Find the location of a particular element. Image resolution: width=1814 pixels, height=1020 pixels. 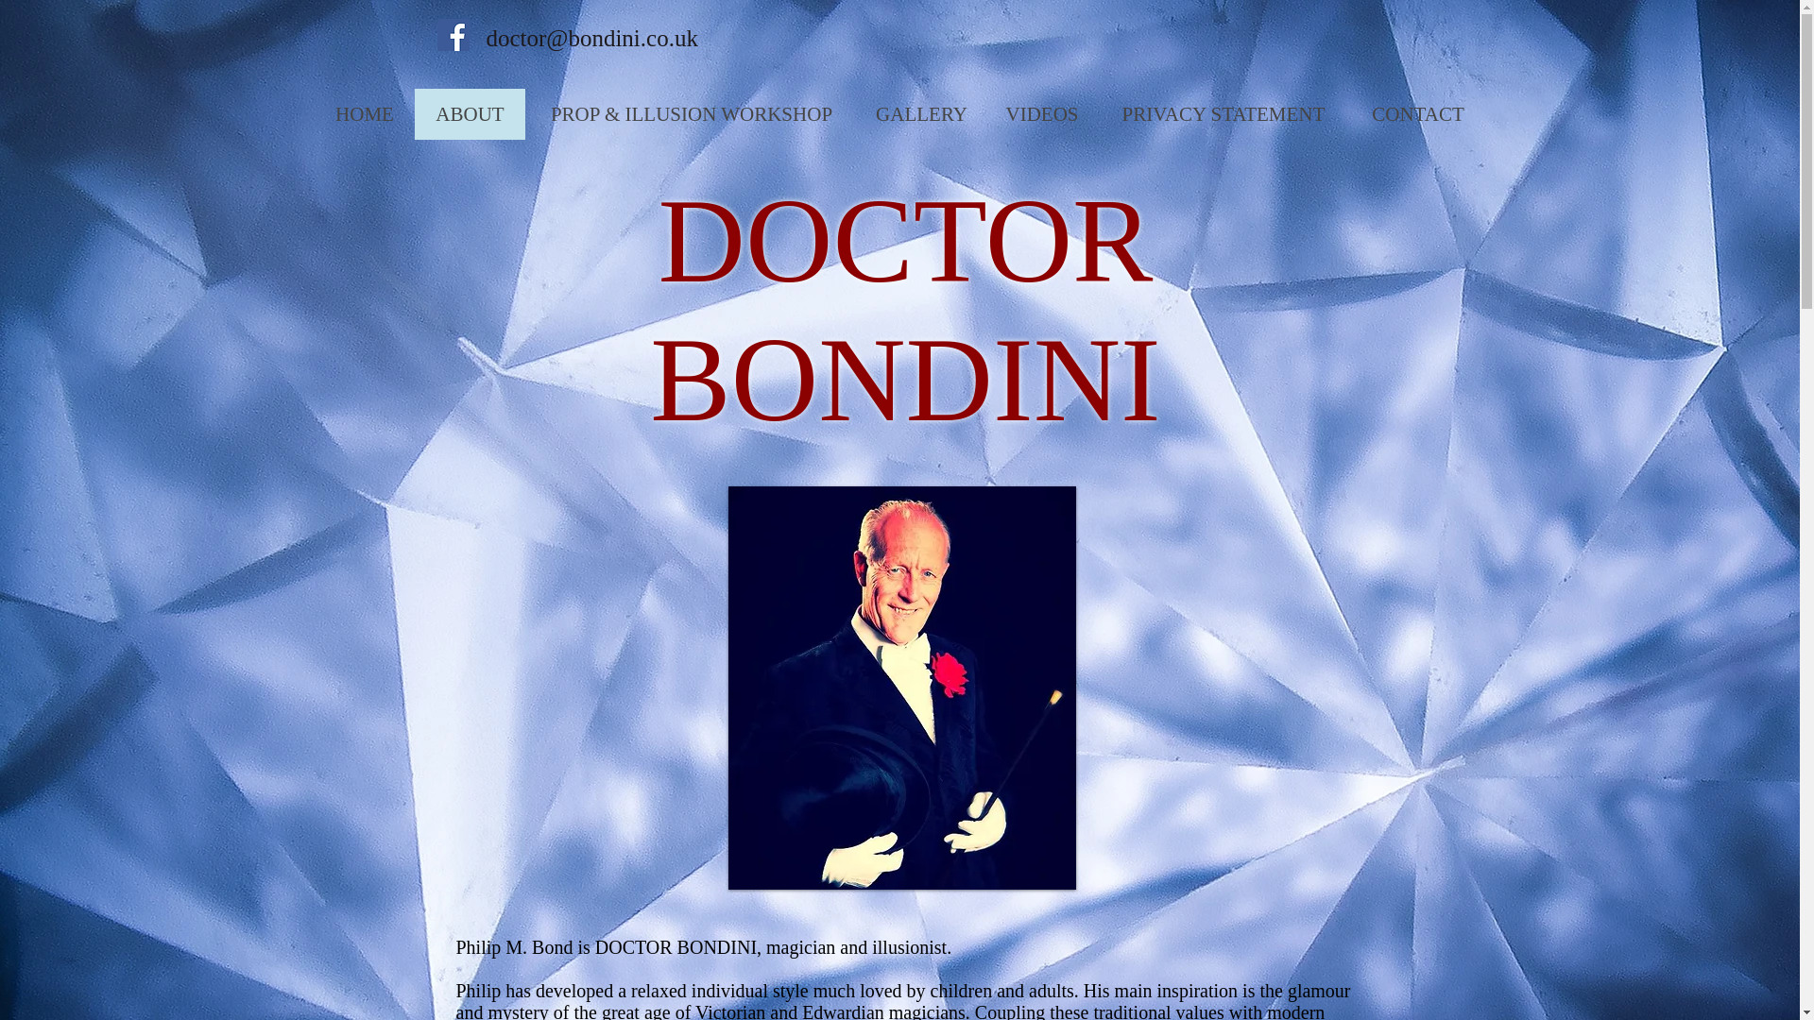

PRIVACY STATEMENT is located at coordinates (1223, 113).